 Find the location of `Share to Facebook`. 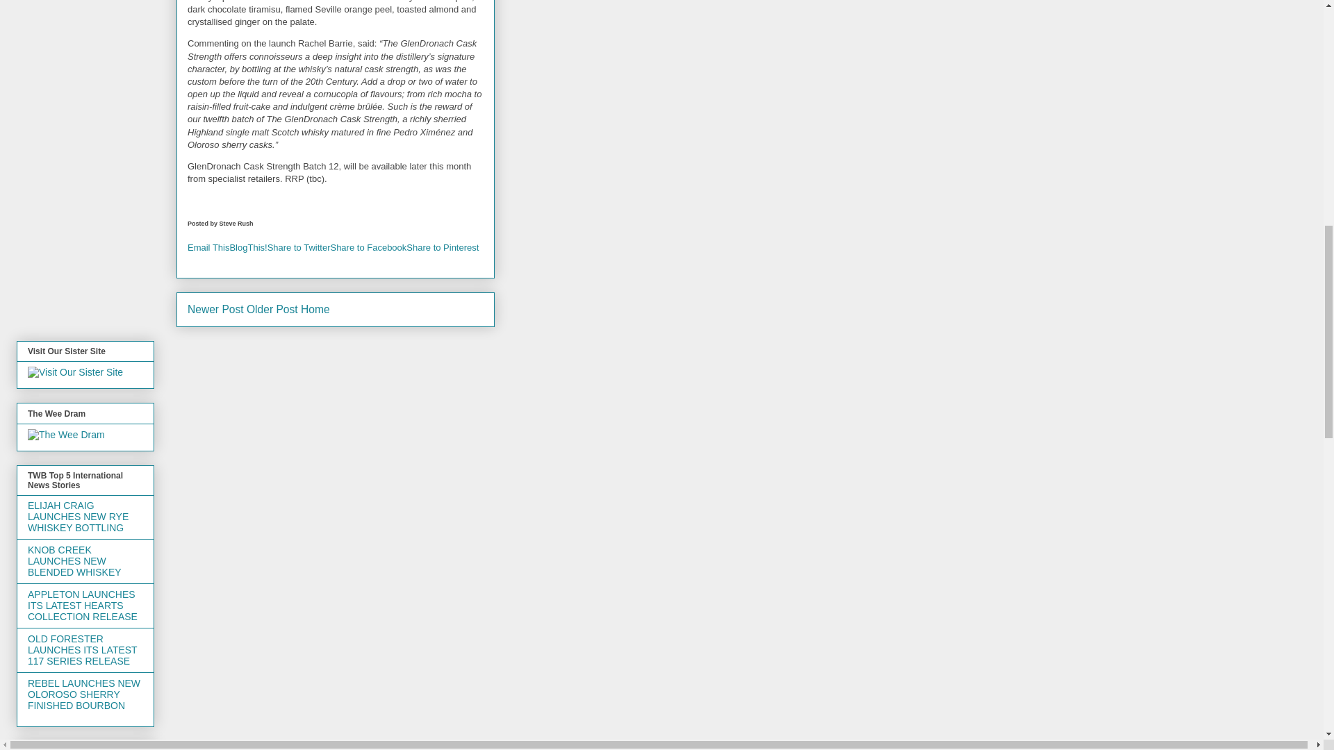

Share to Facebook is located at coordinates (368, 247).